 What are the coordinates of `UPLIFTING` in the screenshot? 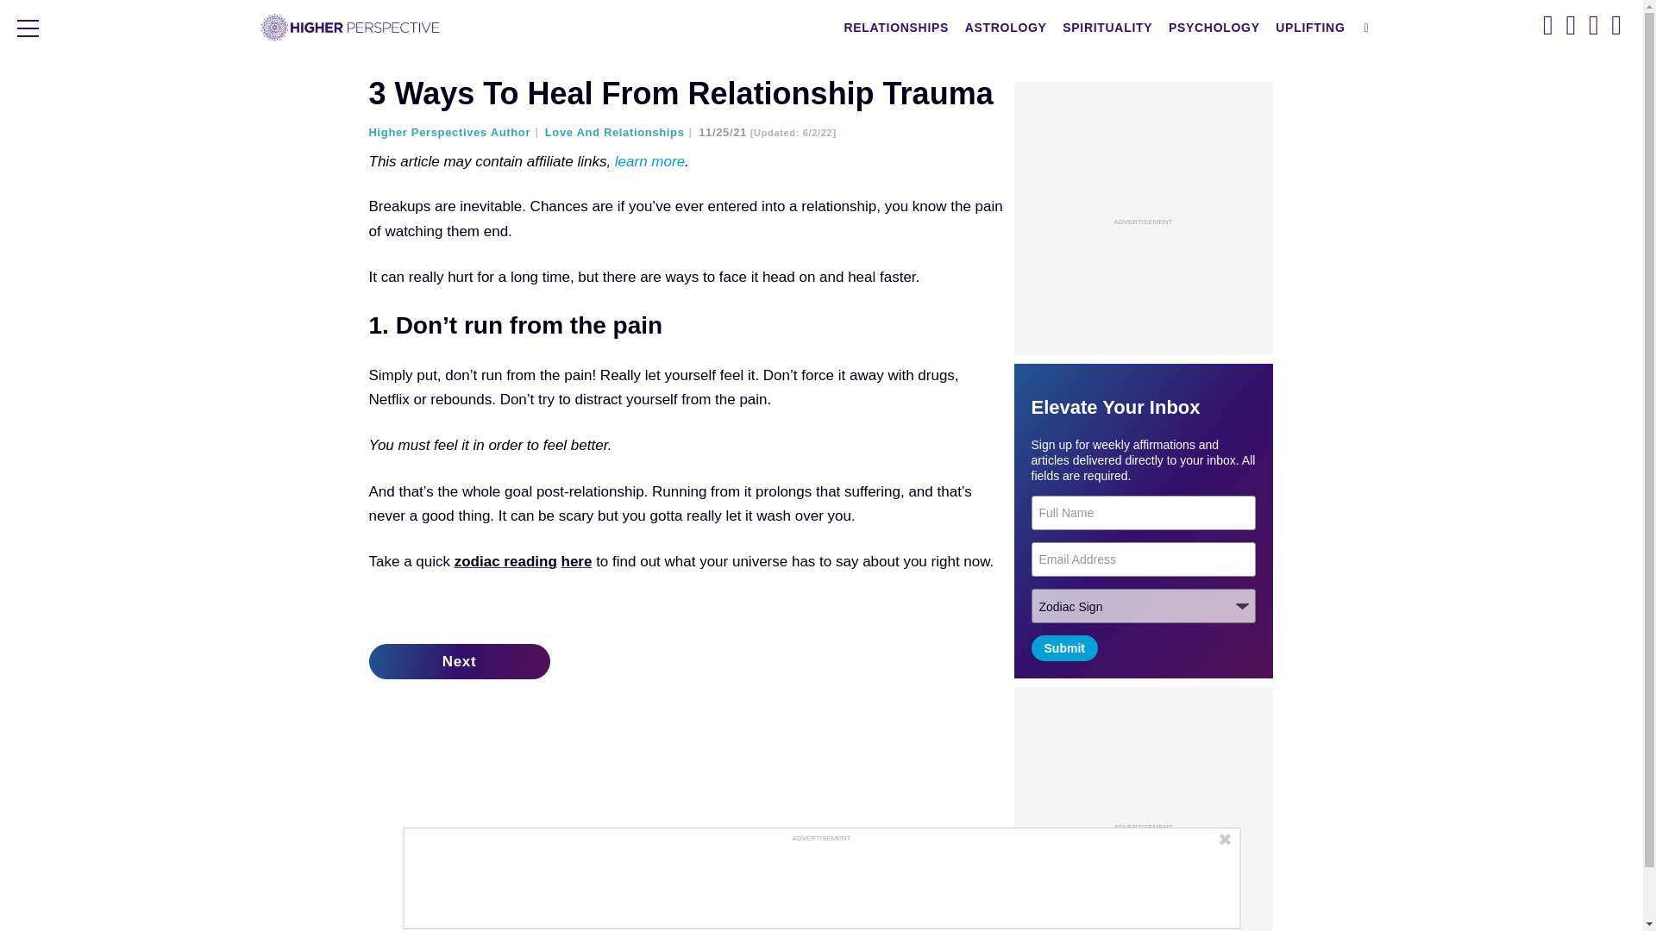 It's located at (1310, 28).